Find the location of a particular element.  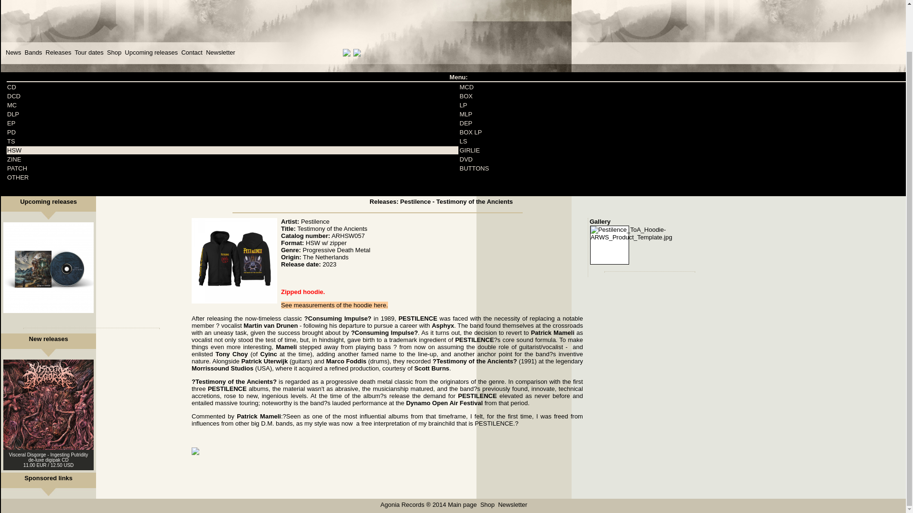

Upcoming releases is located at coordinates (151, 52).